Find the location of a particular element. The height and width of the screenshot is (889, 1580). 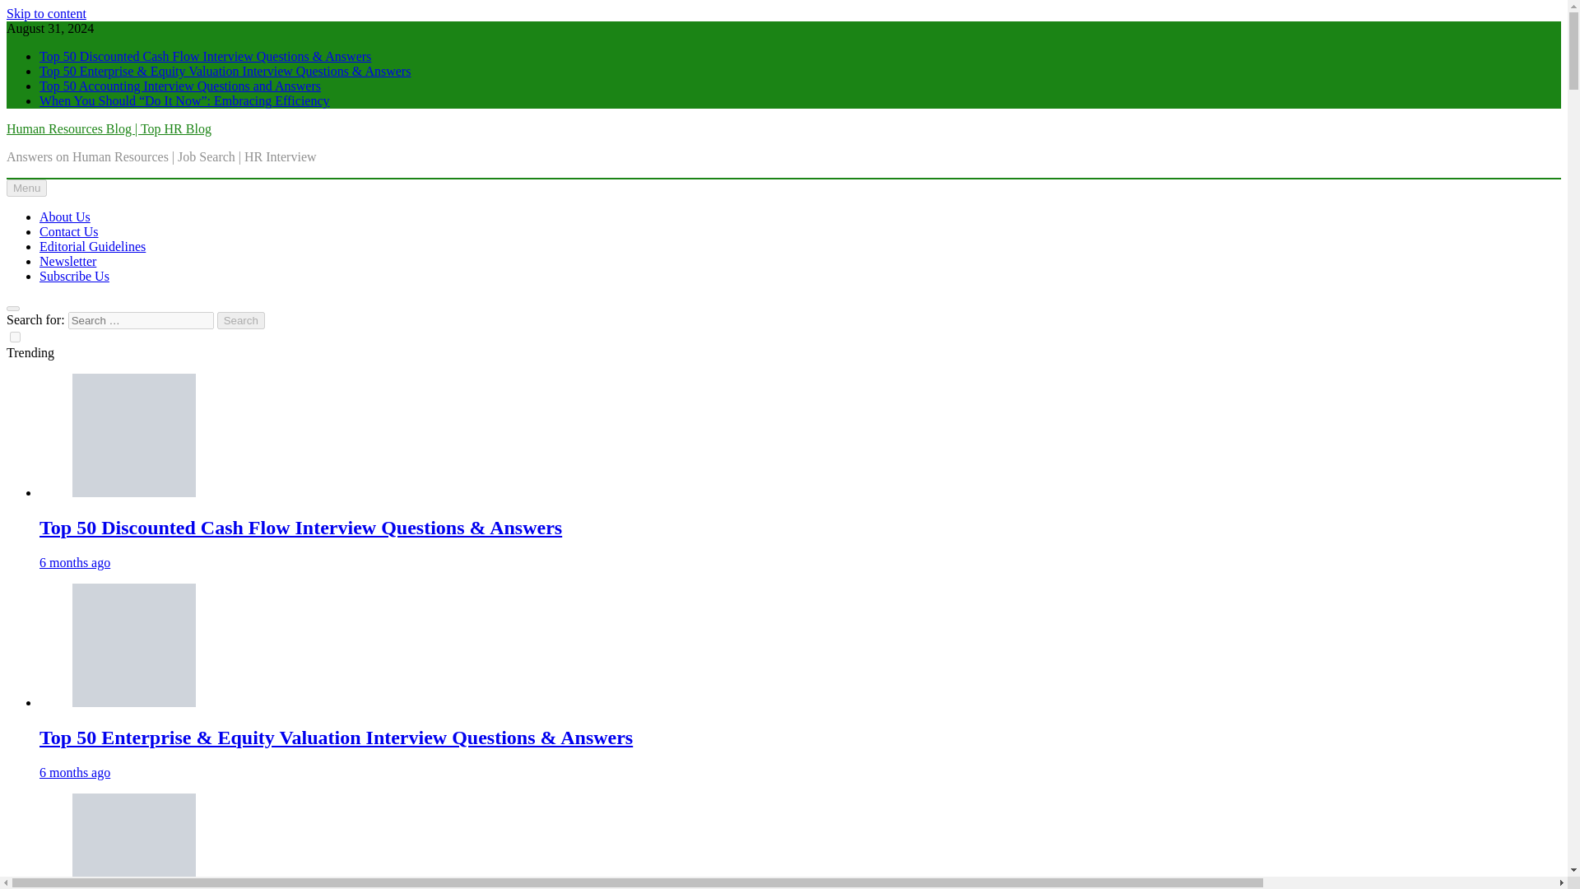

Search is located at coordinates (241, 320).